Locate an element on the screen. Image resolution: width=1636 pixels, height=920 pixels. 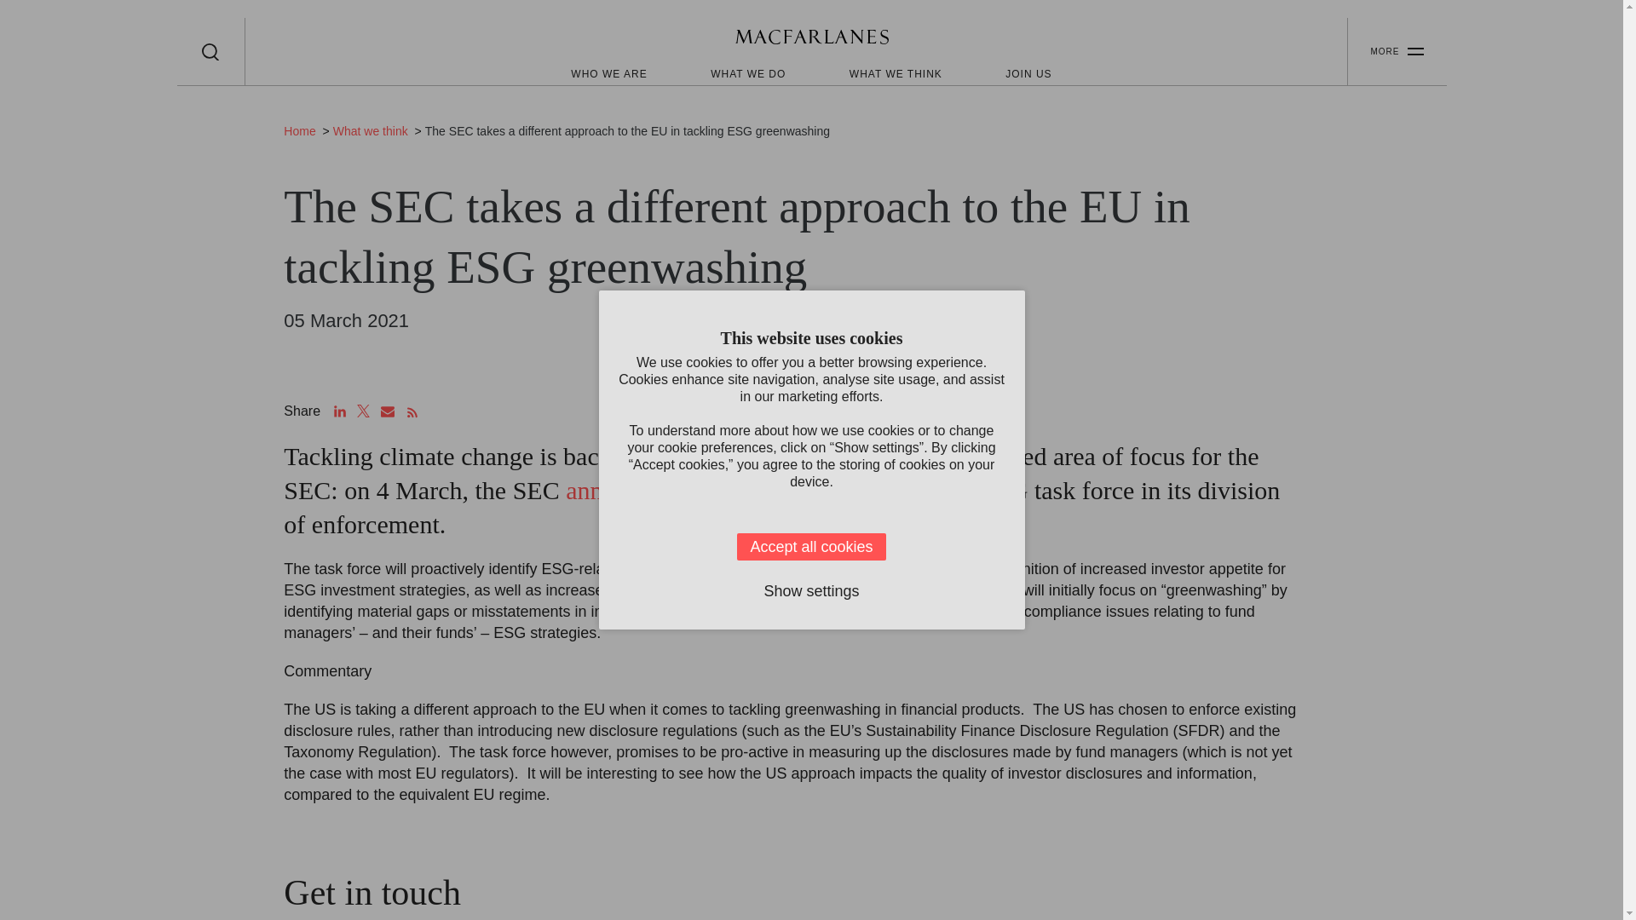
MACFARLANES is located at coordinates (811, 39).